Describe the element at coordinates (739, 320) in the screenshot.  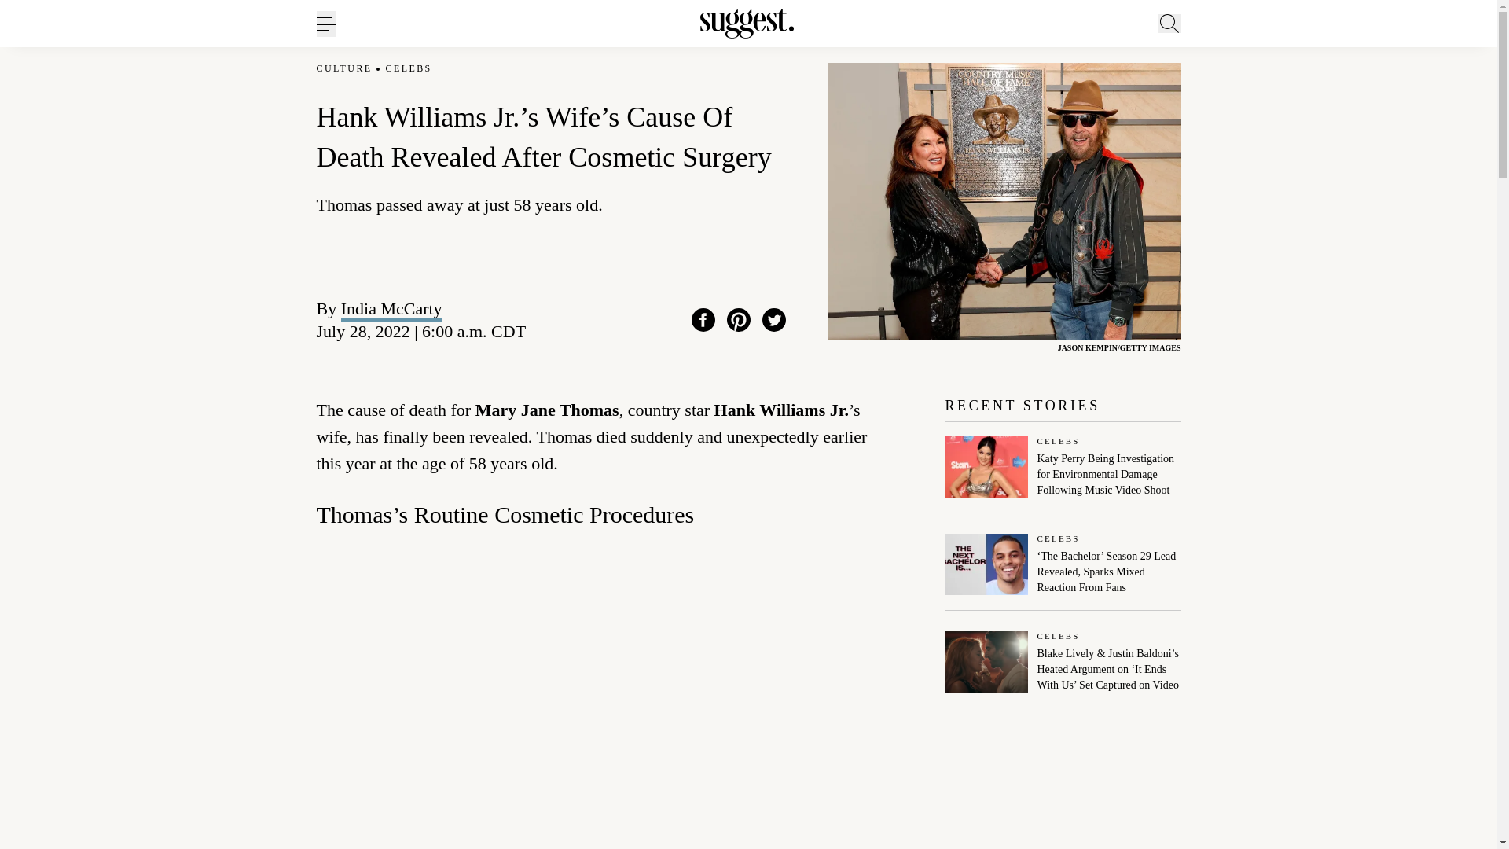
I see `Pinterest` at that location.